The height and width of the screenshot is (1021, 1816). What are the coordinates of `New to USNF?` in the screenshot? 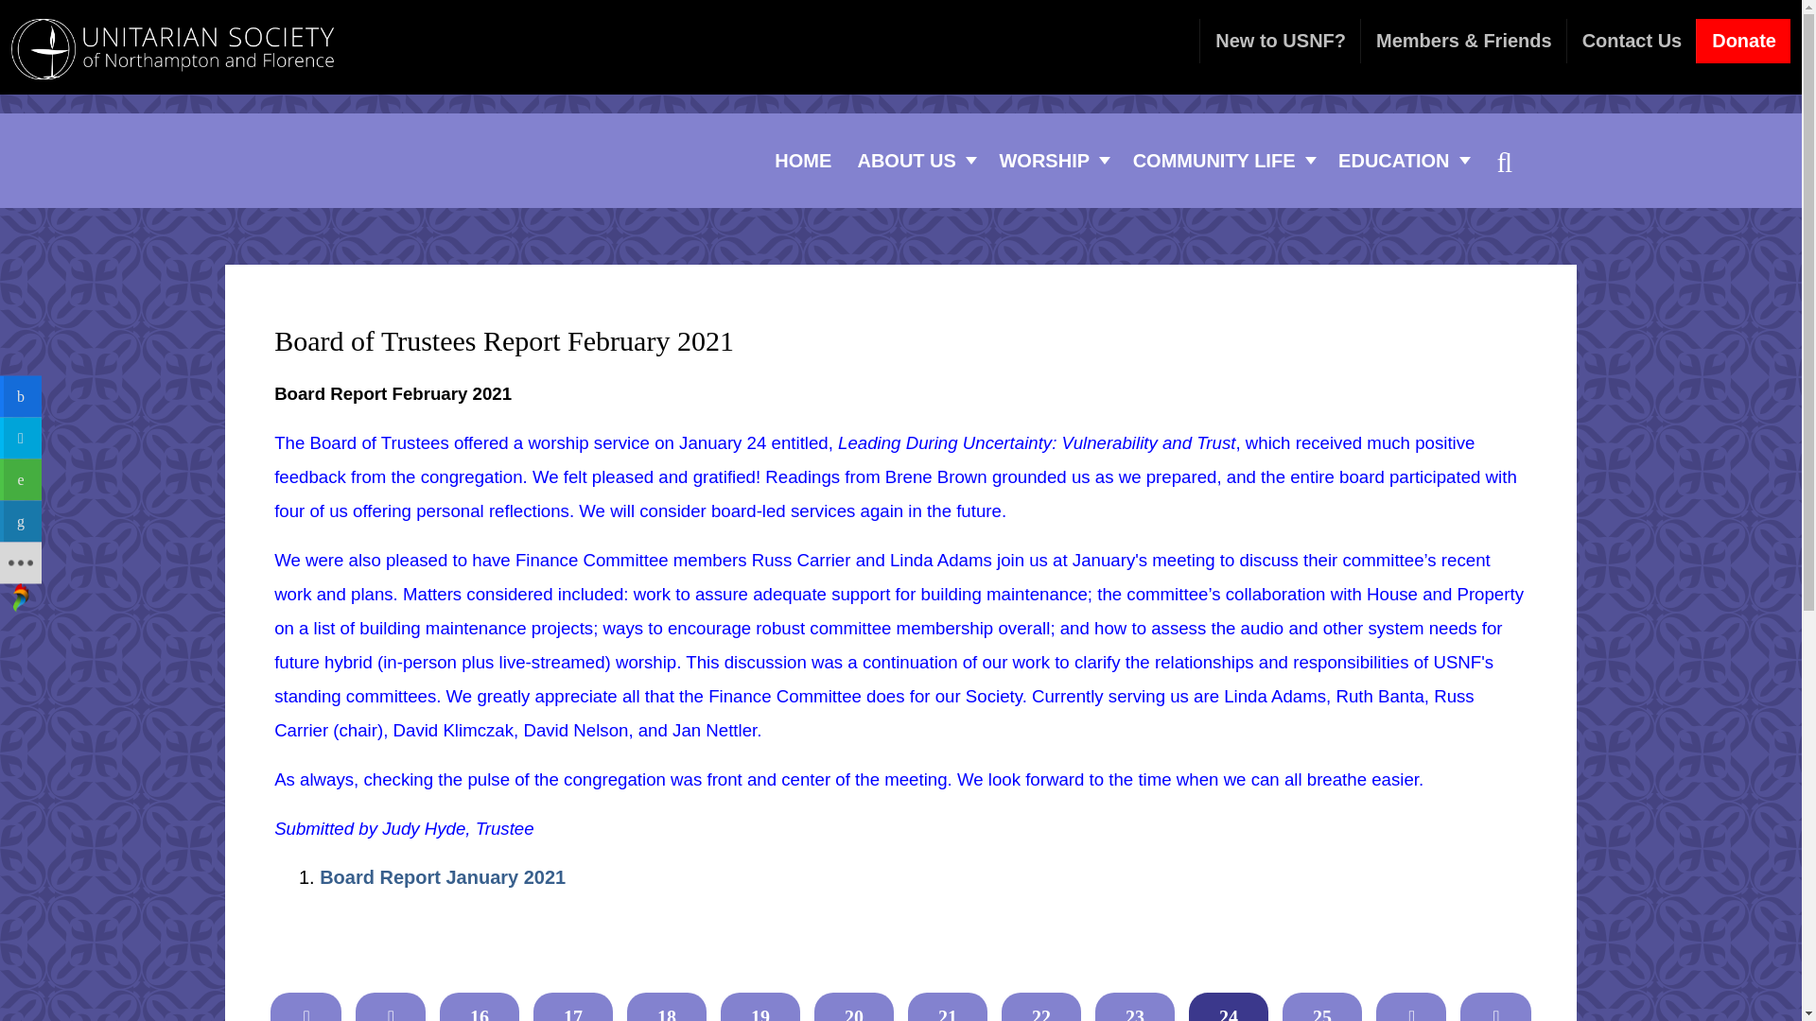 It's located at (1279, 41).